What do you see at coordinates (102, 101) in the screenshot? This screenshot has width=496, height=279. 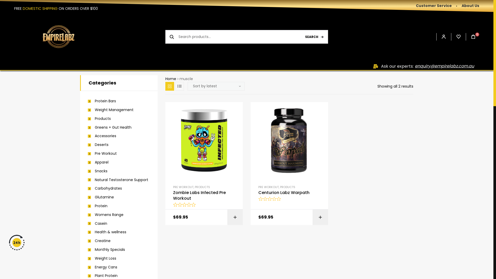 I see `Protein Bars` at bounding box center [102, 101].